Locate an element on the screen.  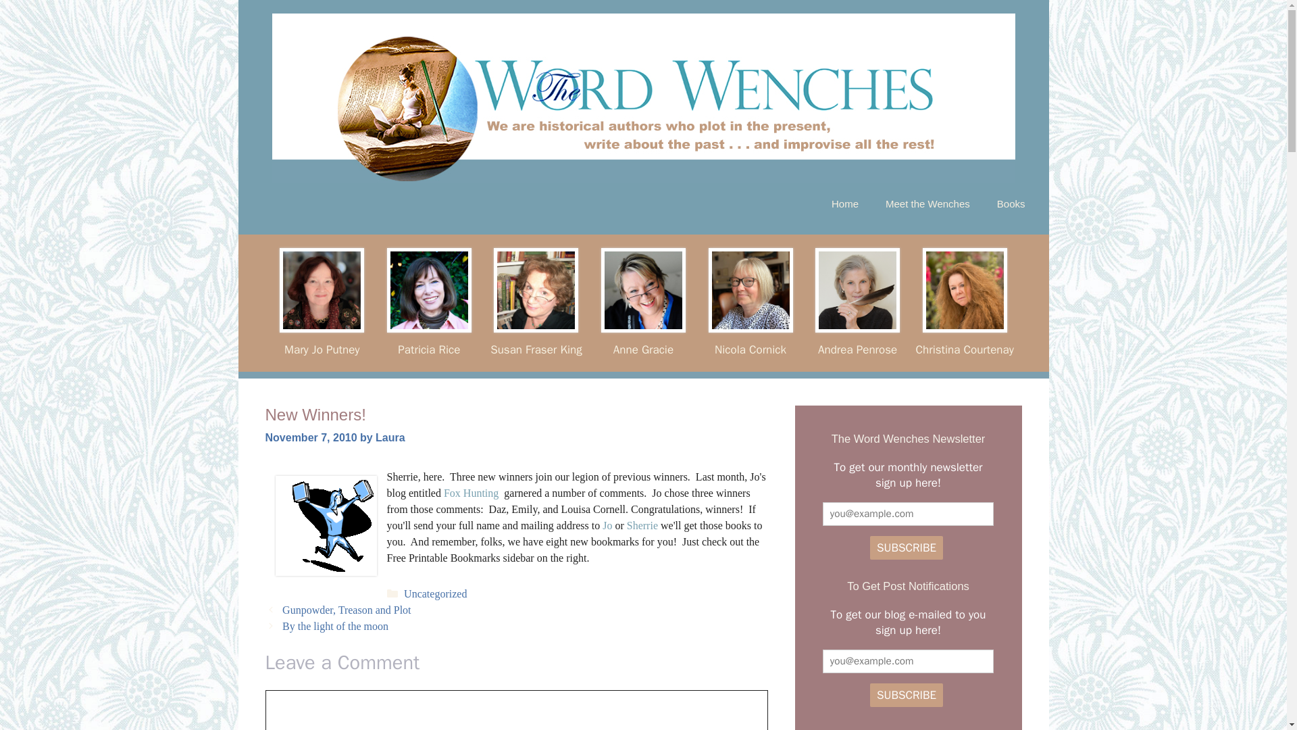
Fox Hunting is located at coordinates (472, 493).